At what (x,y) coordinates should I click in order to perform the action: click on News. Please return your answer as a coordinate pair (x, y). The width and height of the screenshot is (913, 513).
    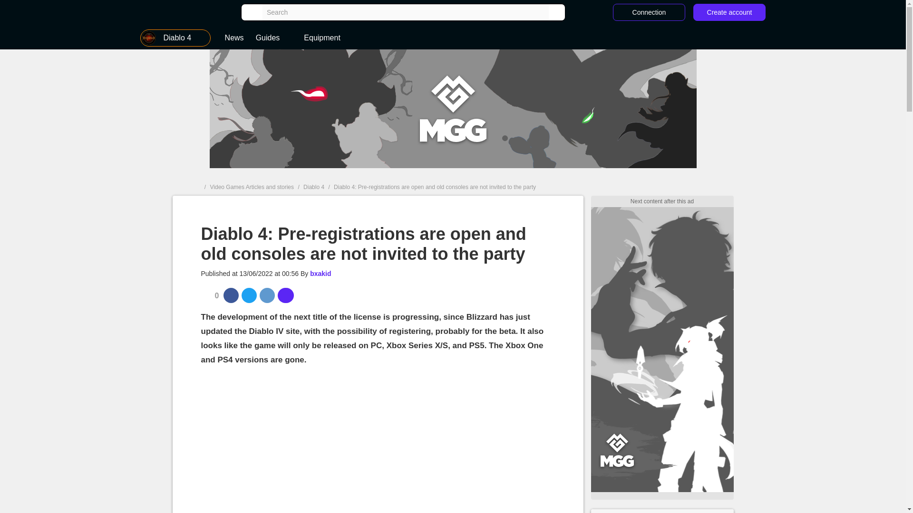
    Looking at the image, I should click on (234, 38).